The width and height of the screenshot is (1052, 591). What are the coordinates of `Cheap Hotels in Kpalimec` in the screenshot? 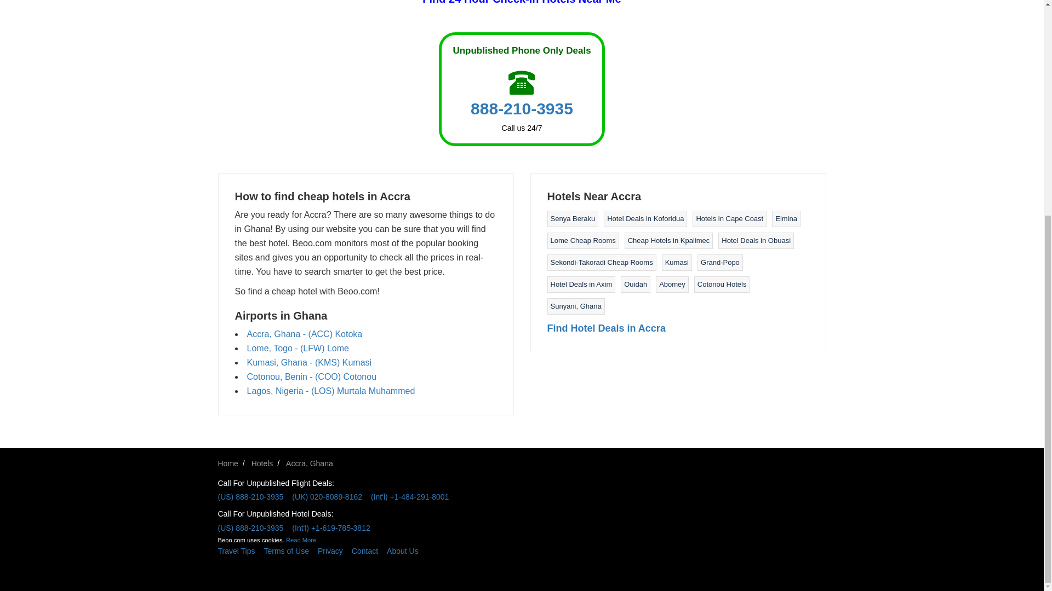 It's located at (669, 241).